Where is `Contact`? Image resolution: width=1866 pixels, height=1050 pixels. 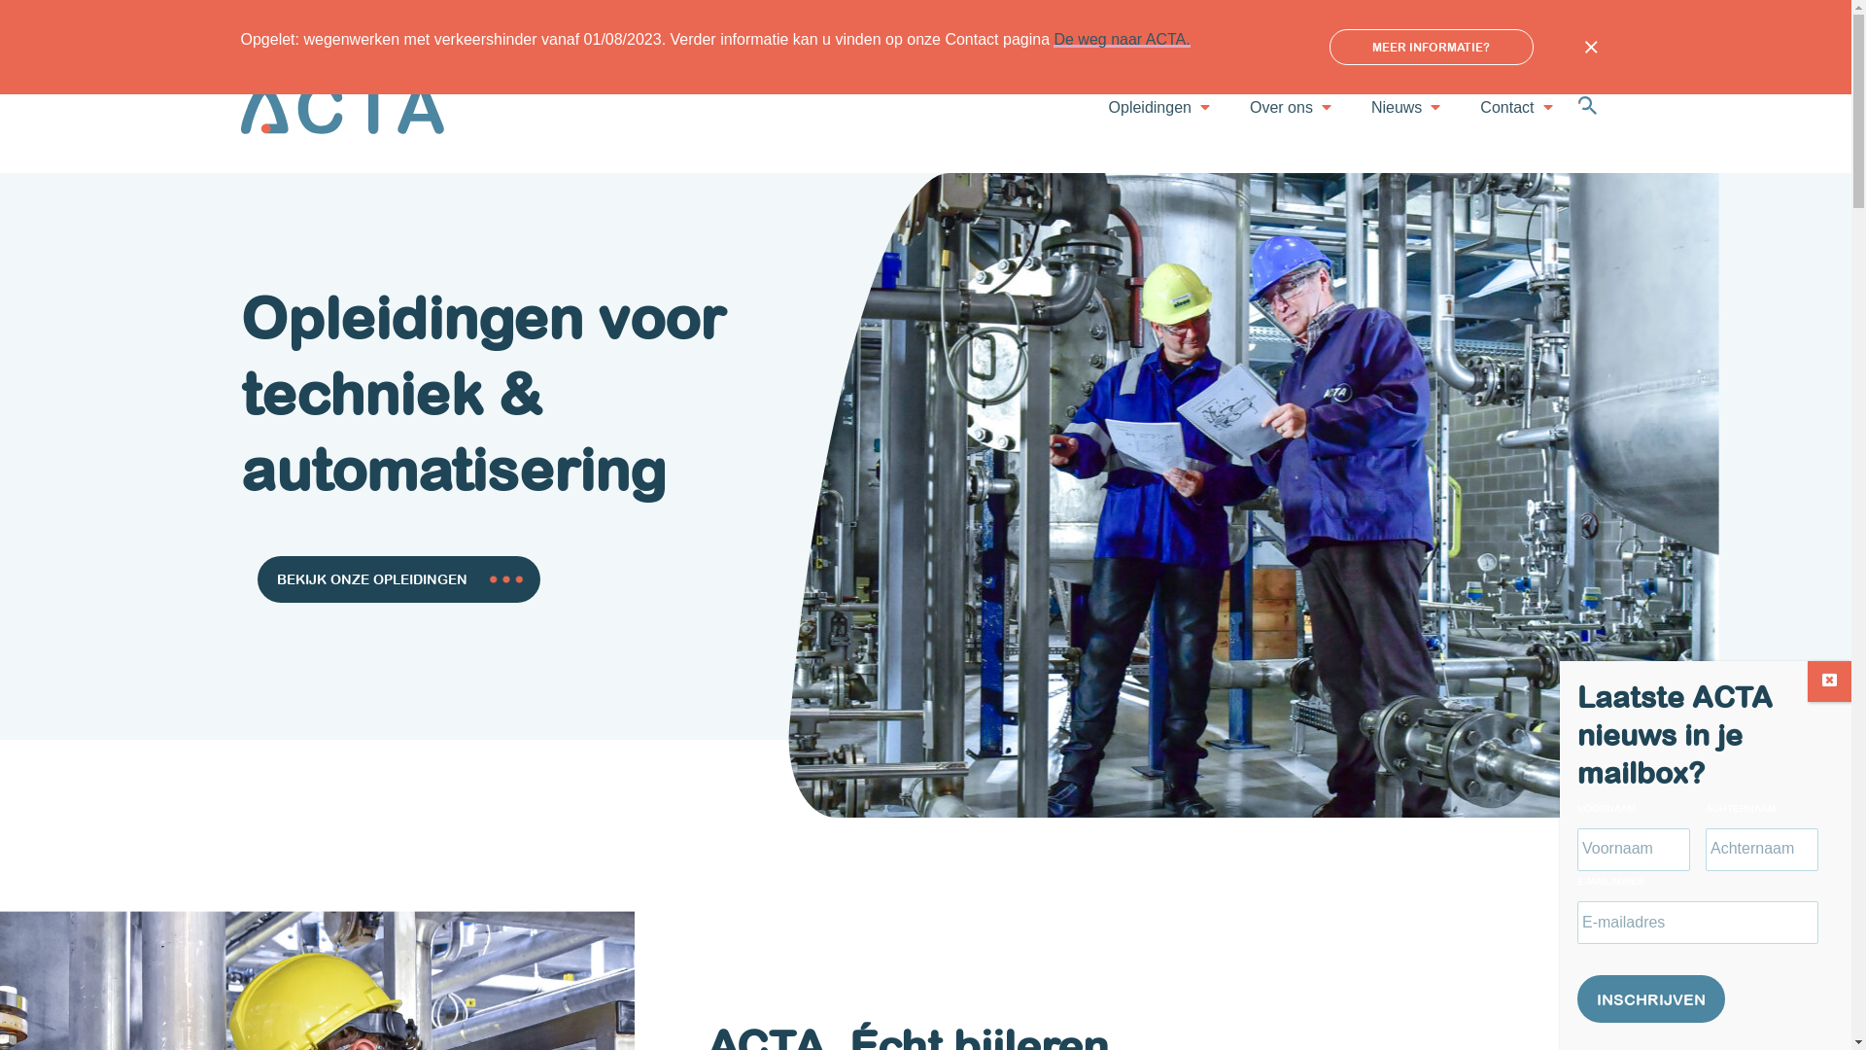 Contact is located at coordinates (1506, 107).